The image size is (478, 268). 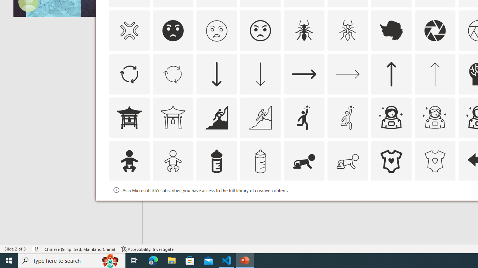 What do you see at coordinates (173, 74) in the screenshot?
I see `AutomationID: Icons_ArrowCircle_M` at bounding box center [173, 74].